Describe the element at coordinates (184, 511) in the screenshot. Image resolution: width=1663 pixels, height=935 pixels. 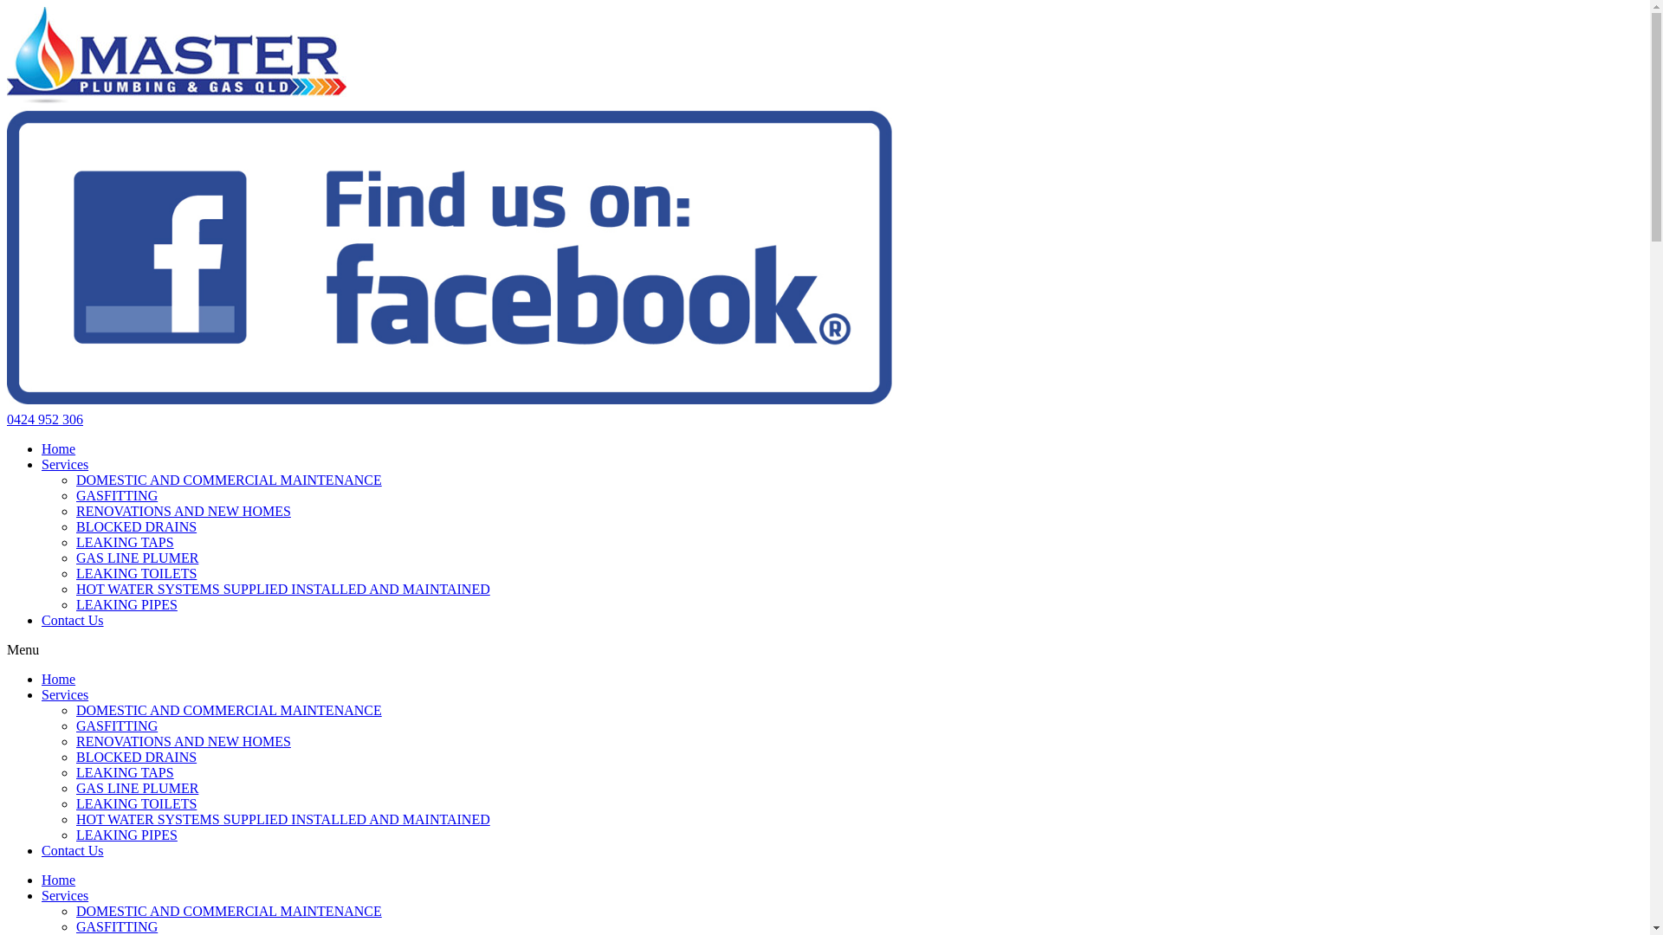
I see `RENOVATIONS AND NEW HOMES` at that location.